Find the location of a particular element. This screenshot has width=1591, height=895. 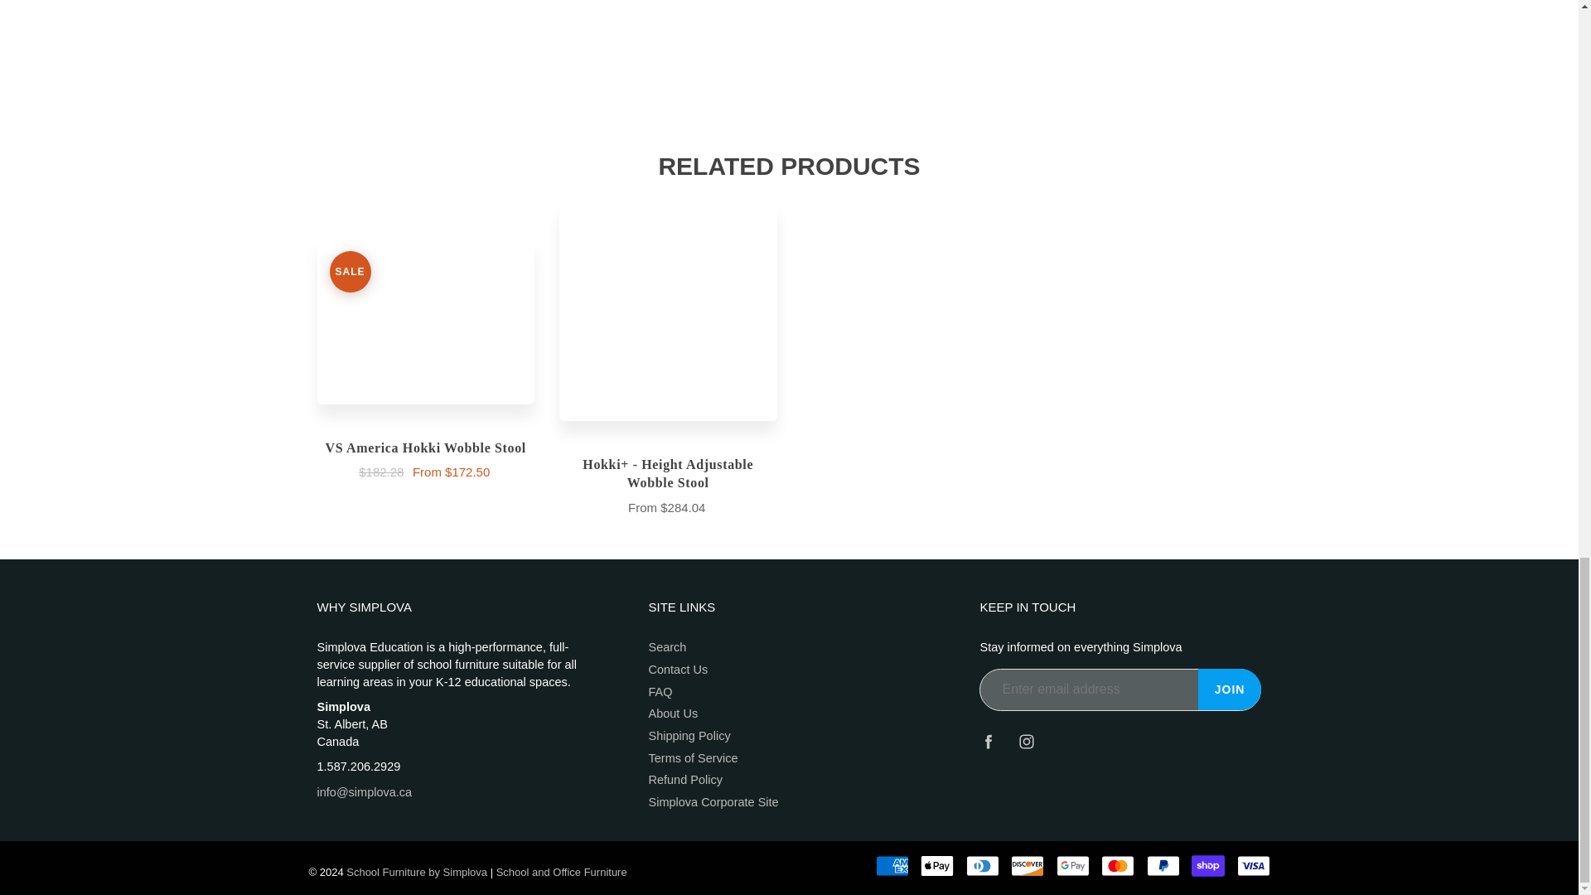

Diners Club is located at coordinates (982, 865).